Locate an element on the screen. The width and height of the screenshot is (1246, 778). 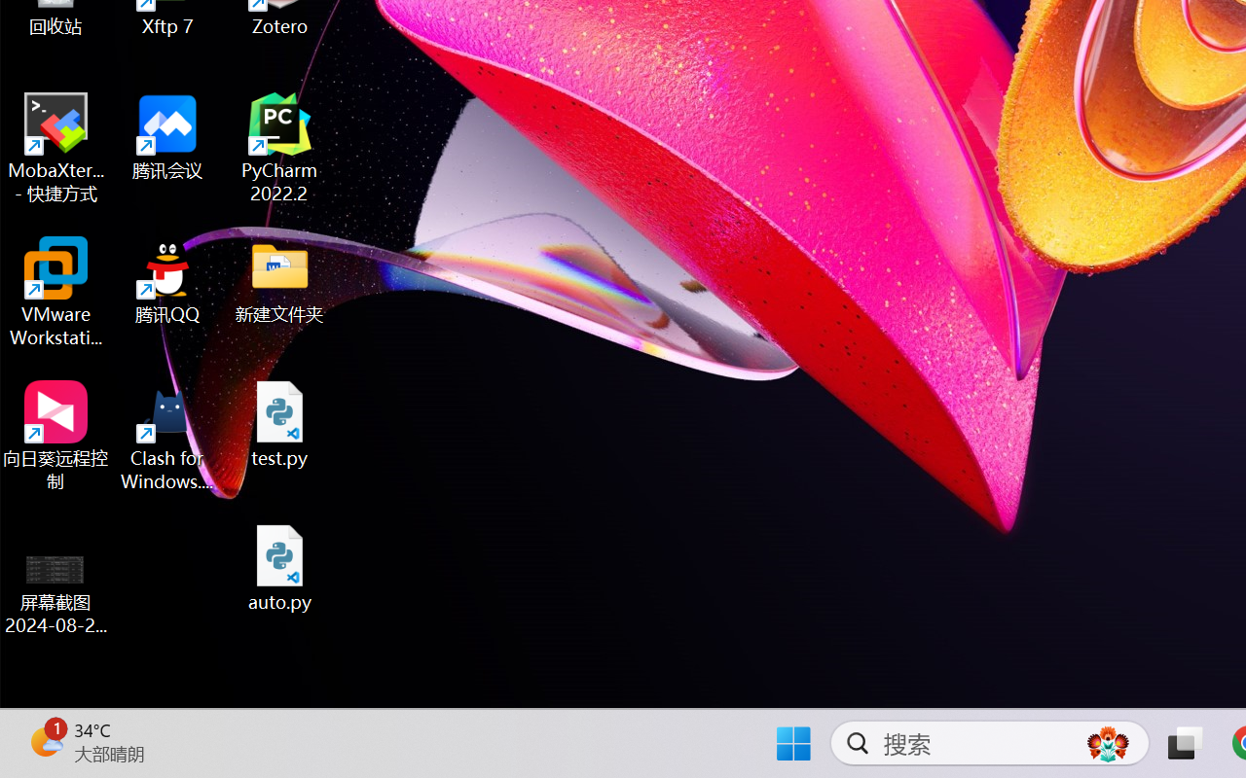
test.py is located at coordinates (280, 424).